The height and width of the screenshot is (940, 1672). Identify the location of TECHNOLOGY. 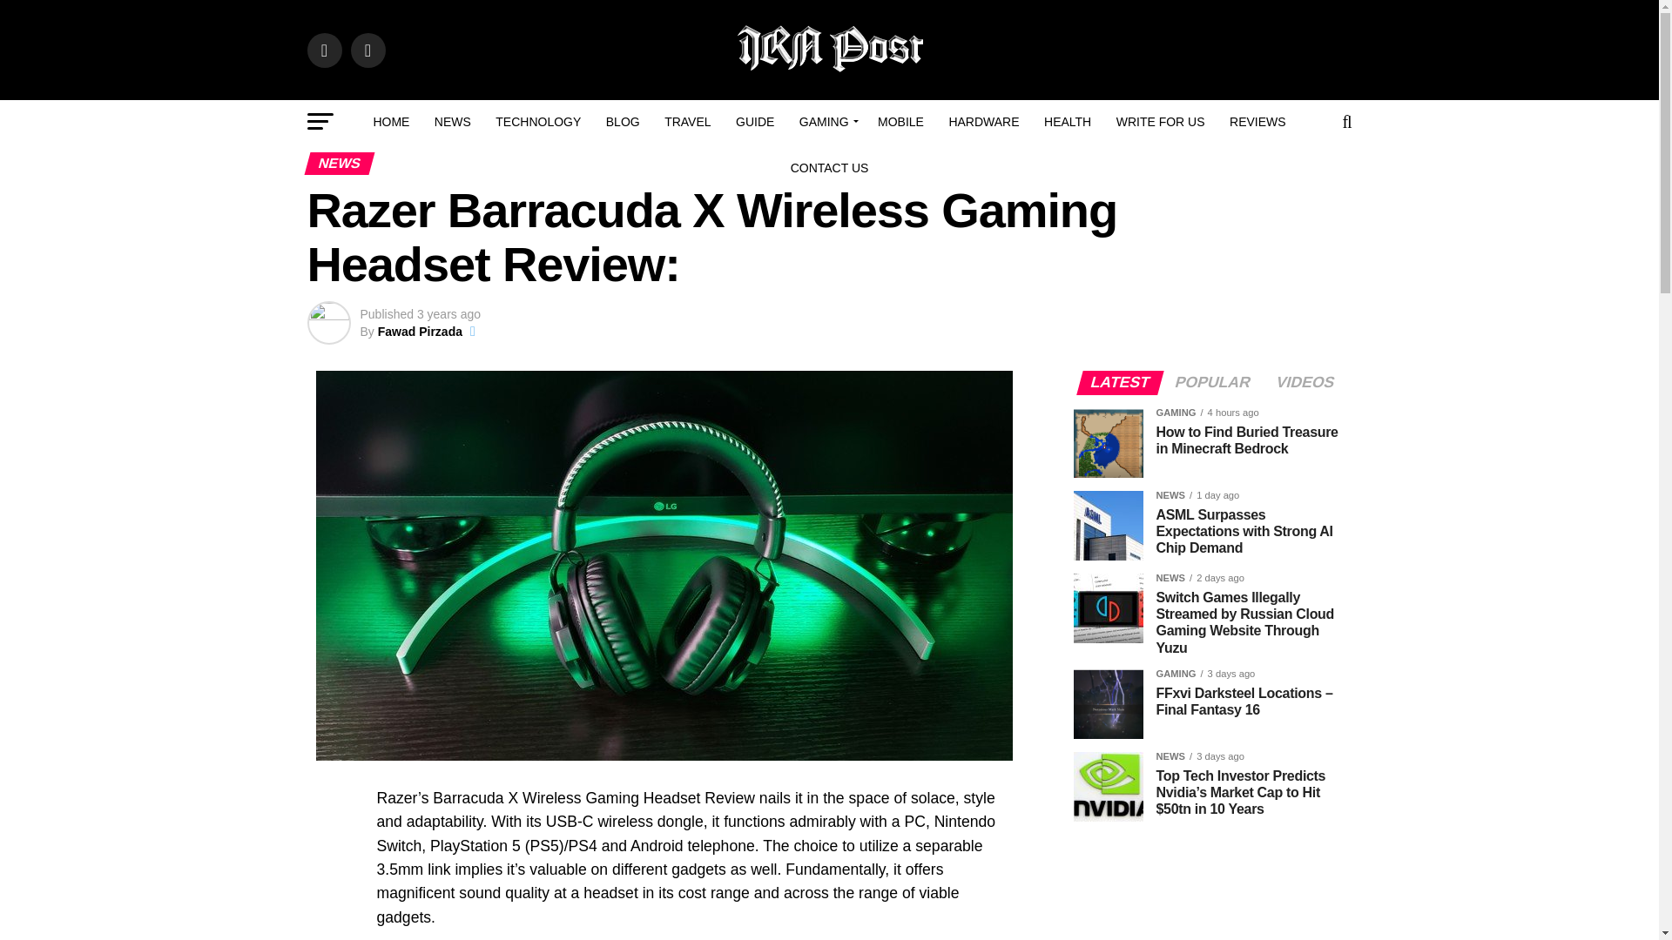
(538, 122).